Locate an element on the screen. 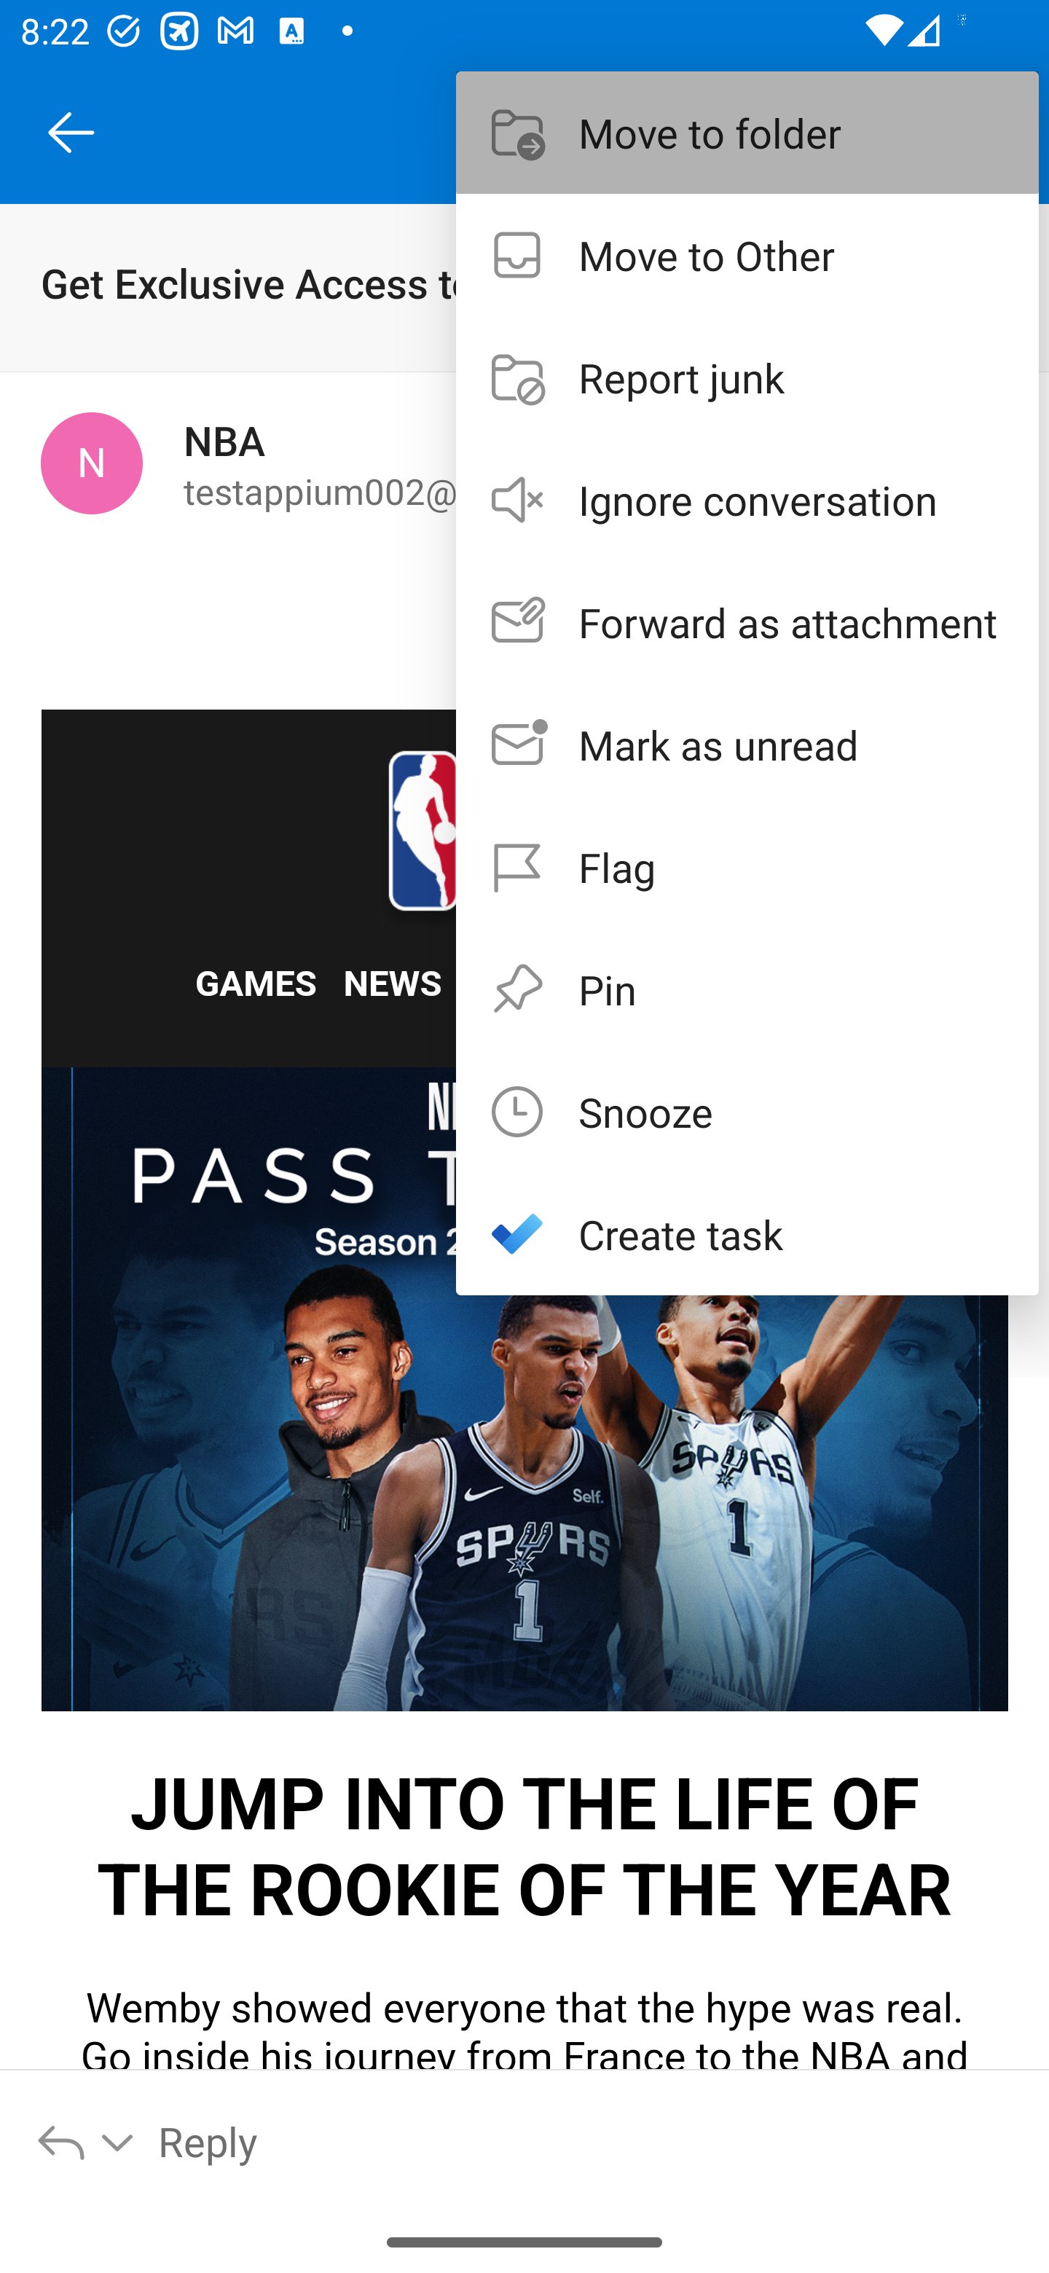 The height and width of the screenshot is (2273, 1049). Ignore conversation is located at coordinates (747, 500).